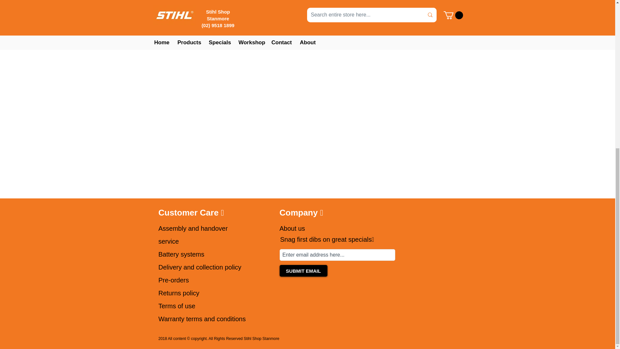 The width and height of the screenshot is (620, 349). What do you see at coordinates (178, 293) in the screenshot?
I see `Returns policy` at bounding box center [178, 293].